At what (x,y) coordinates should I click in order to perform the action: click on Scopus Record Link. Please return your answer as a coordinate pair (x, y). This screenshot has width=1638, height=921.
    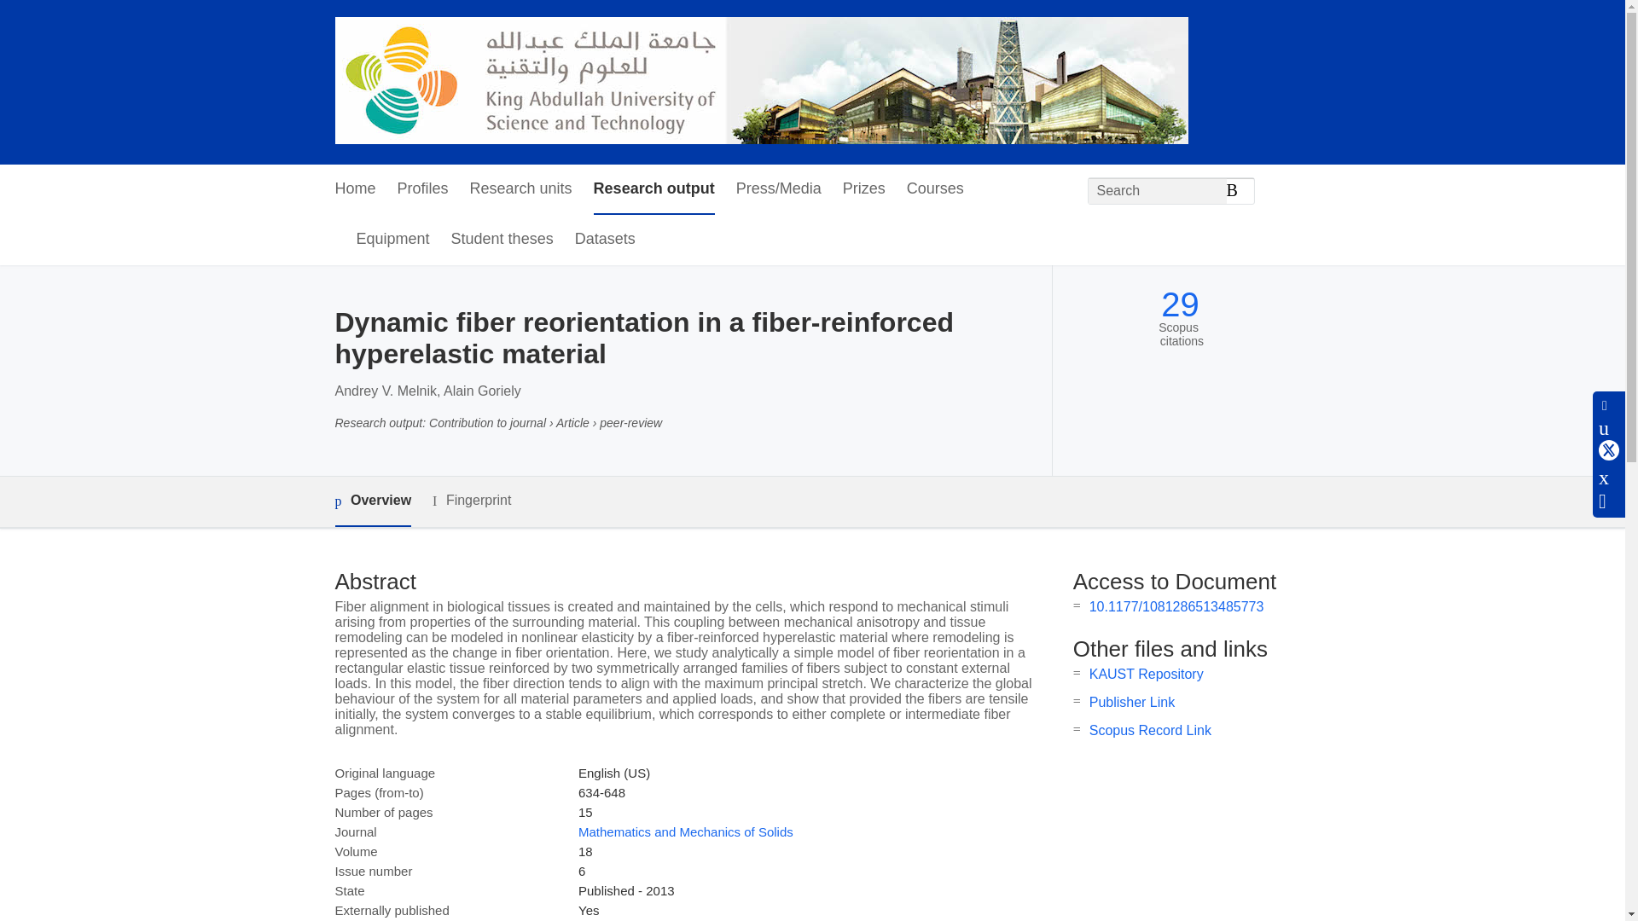
    Looking at the image, I should click on (1150, 730).